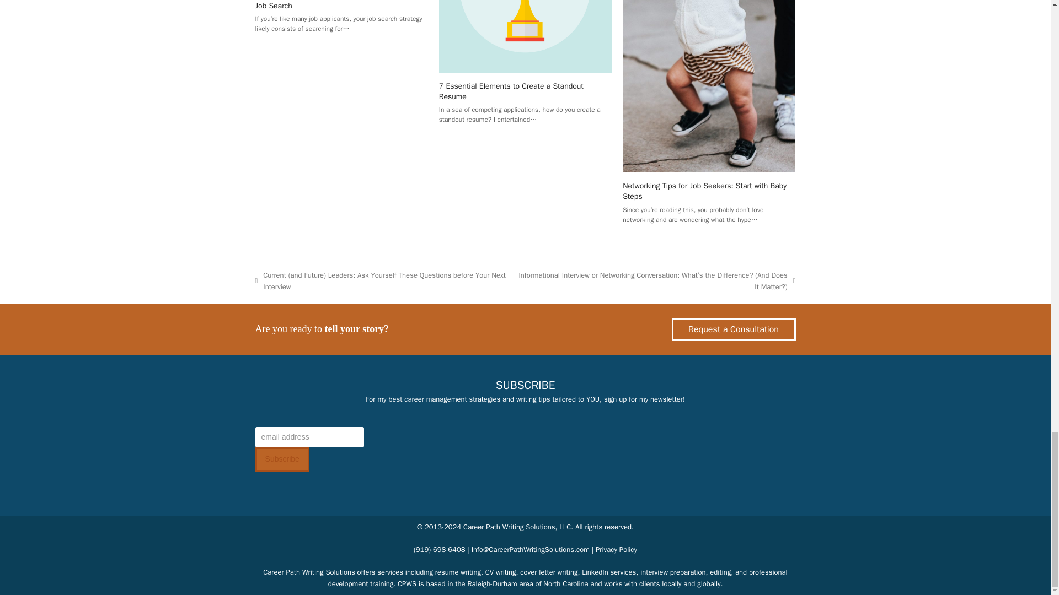  I want to click on 7 Essential Elements to Create a Standout Resume, so click(511, 91).